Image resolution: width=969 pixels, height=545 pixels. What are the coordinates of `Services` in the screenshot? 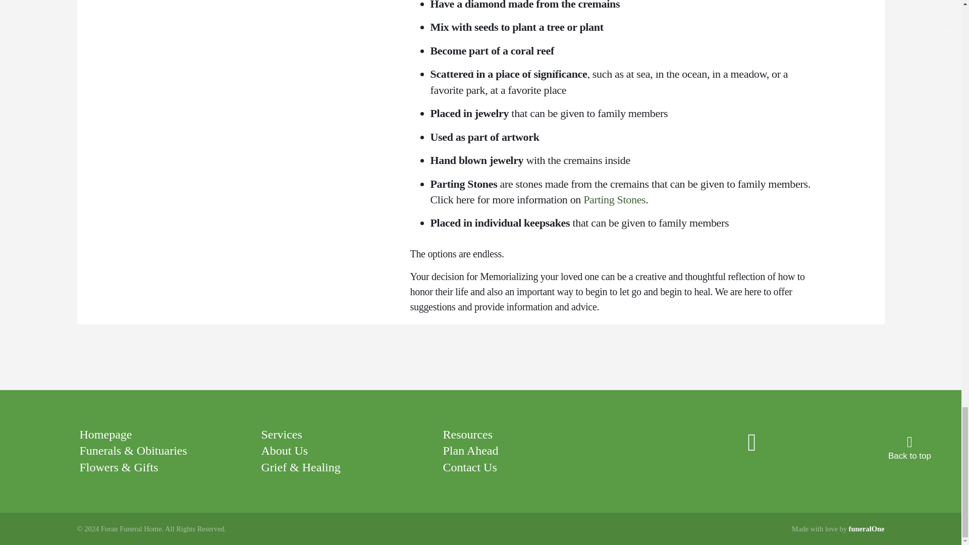 It's located at (281, 434).